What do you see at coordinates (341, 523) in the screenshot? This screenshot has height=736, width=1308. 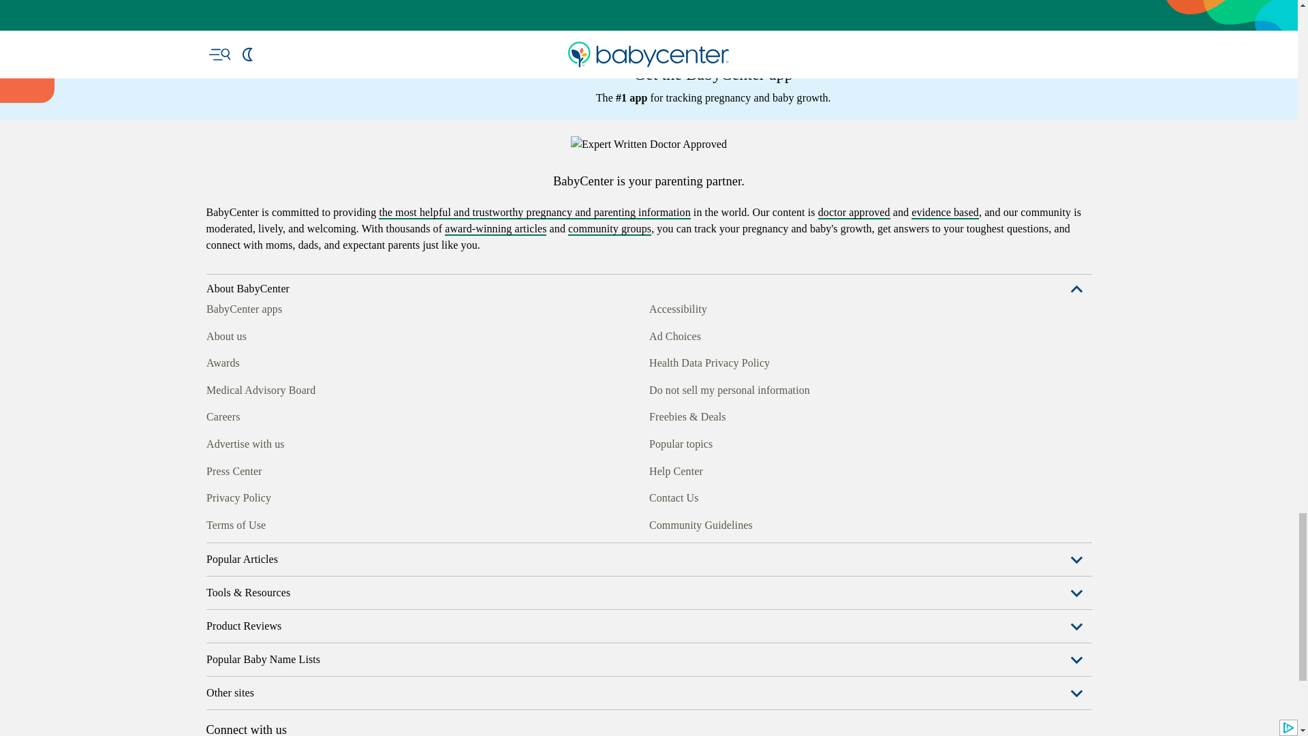 I see `BabyCenter Twitter feed` at bounding box center [341, 523].